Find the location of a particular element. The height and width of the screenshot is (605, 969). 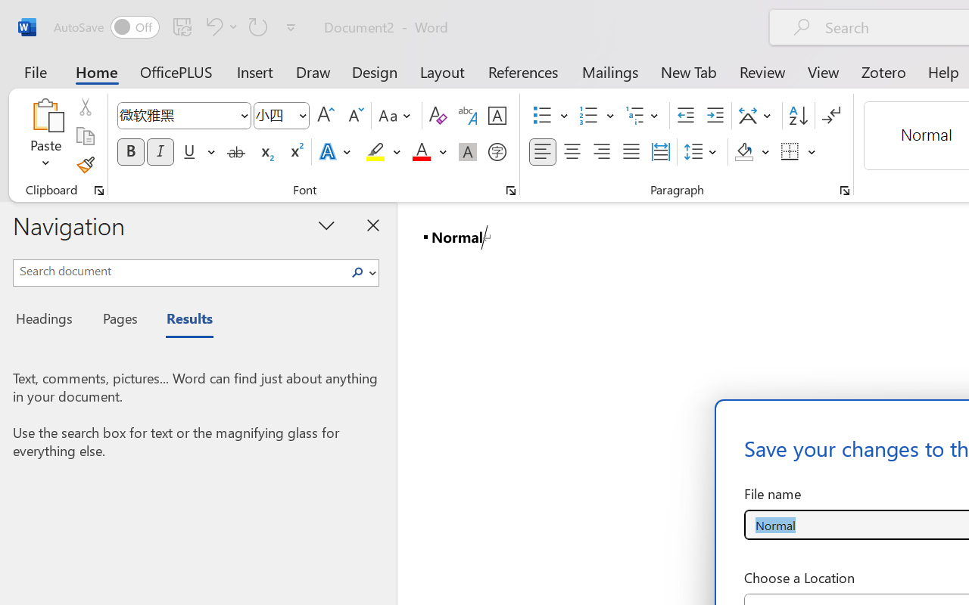

Font is located at coordinates (183, 116).